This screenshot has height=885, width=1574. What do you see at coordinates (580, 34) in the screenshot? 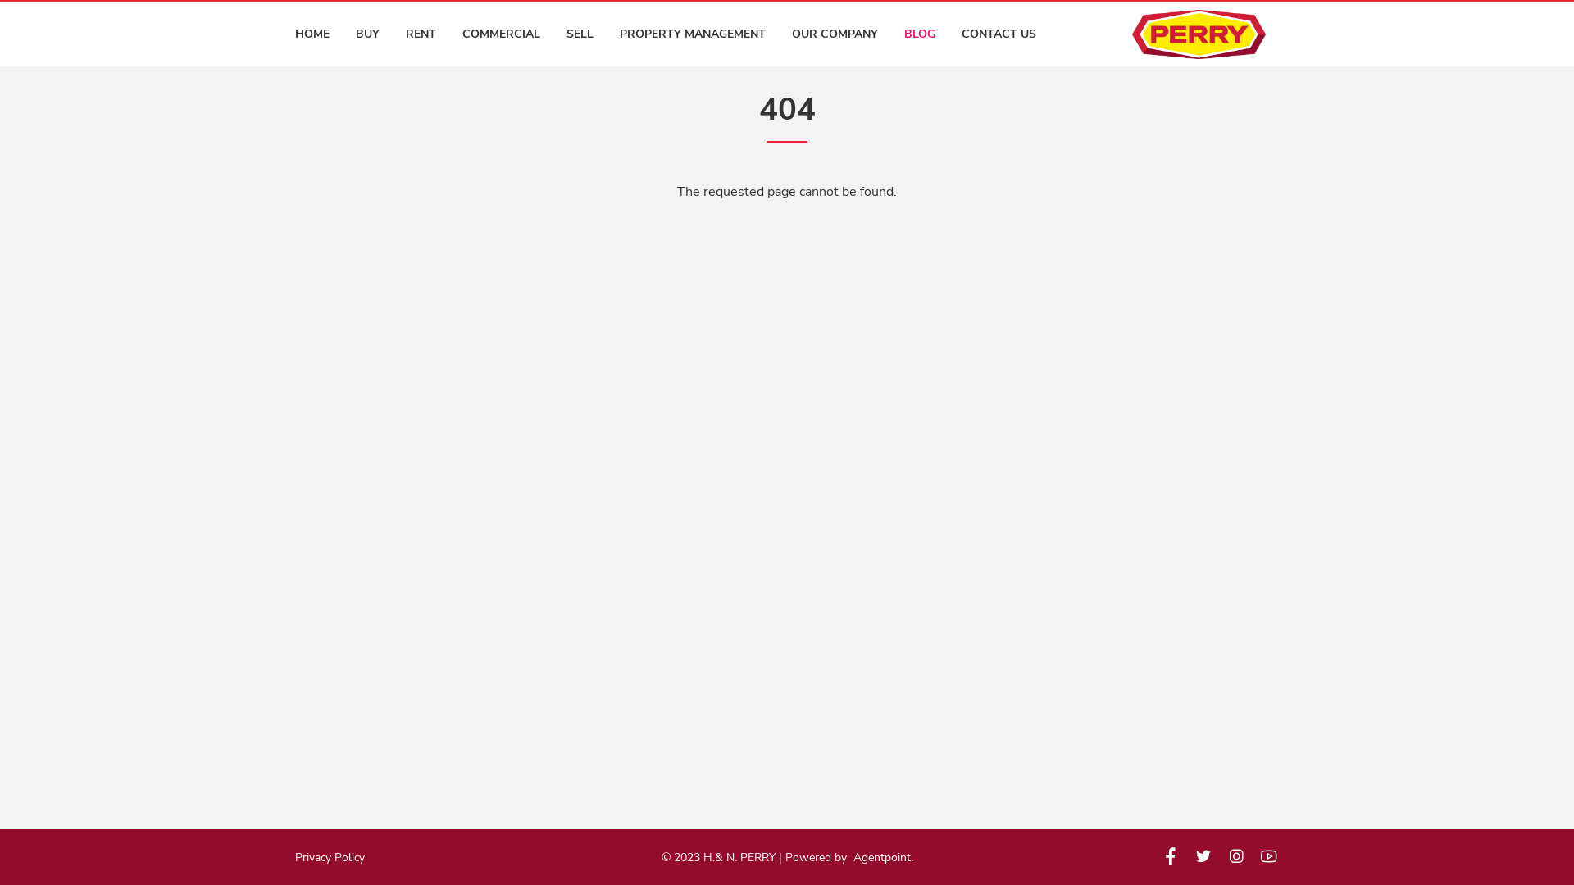
I see `SELL` at bounding box center [580, 34].